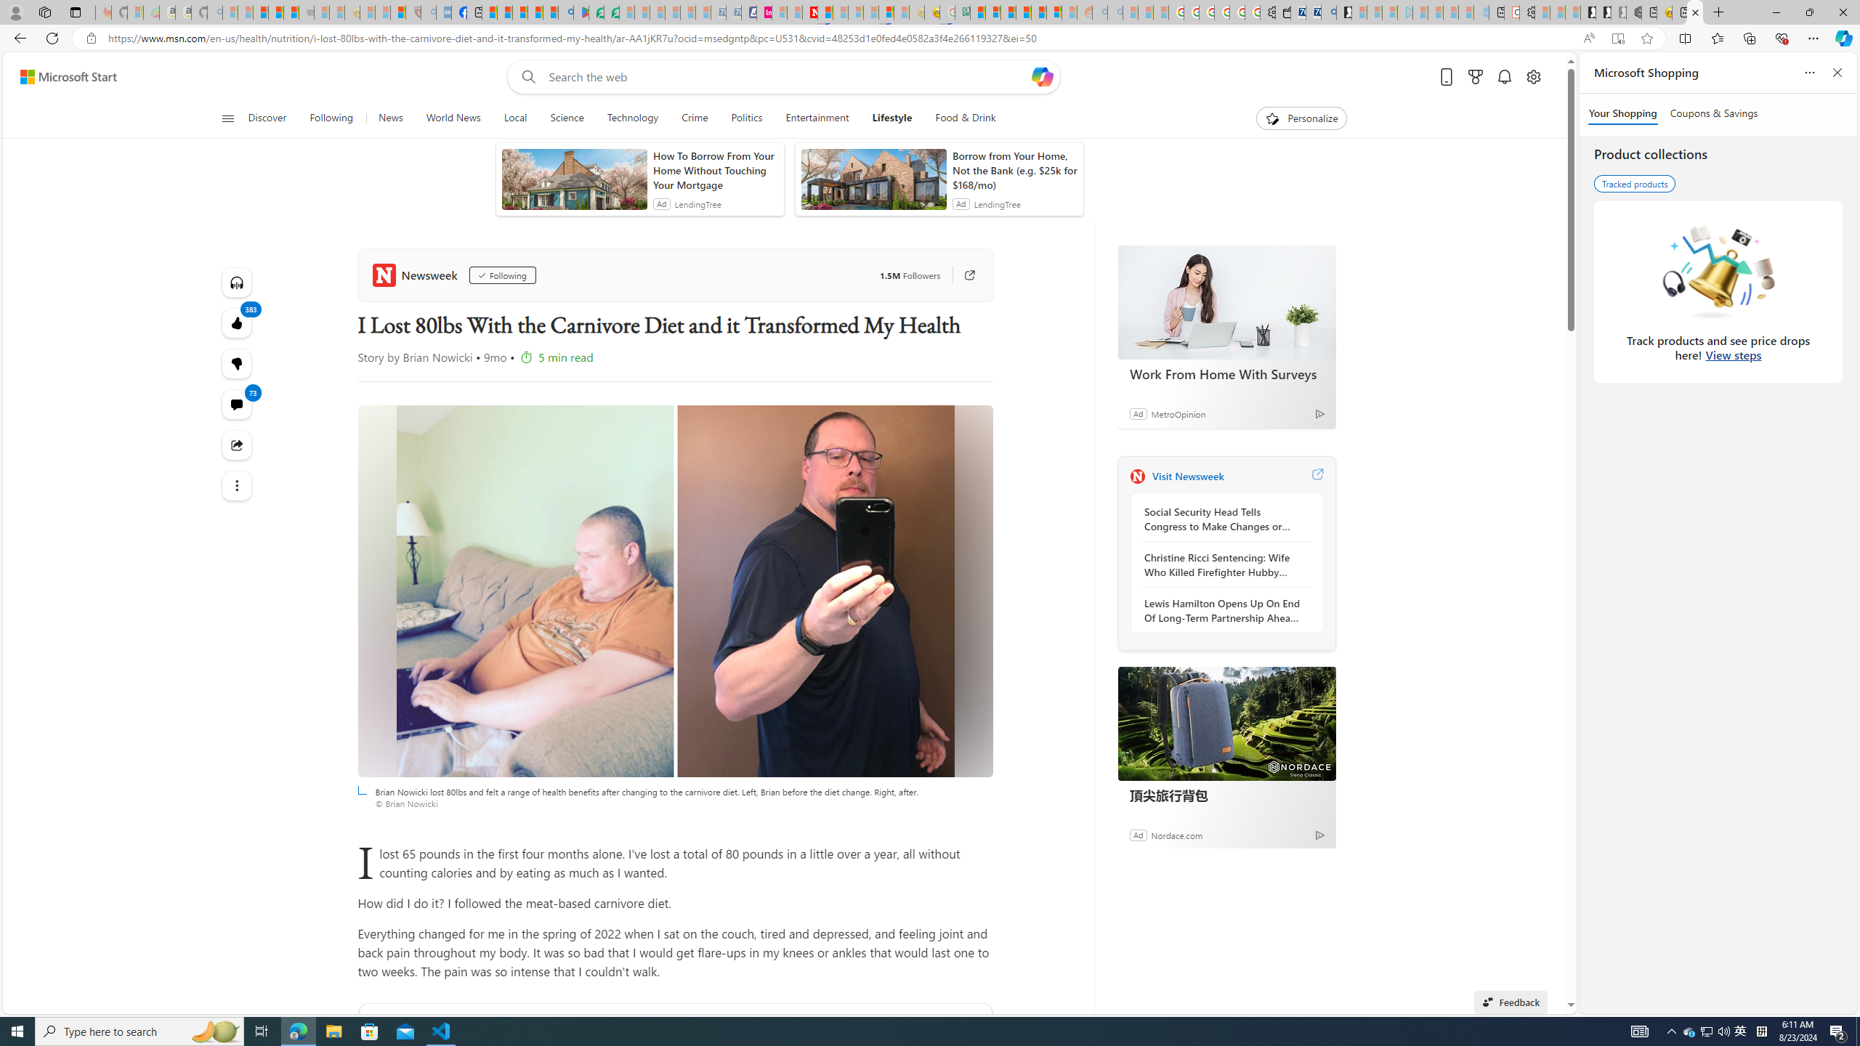  I want to click on Split screen, so click(1684, 38).